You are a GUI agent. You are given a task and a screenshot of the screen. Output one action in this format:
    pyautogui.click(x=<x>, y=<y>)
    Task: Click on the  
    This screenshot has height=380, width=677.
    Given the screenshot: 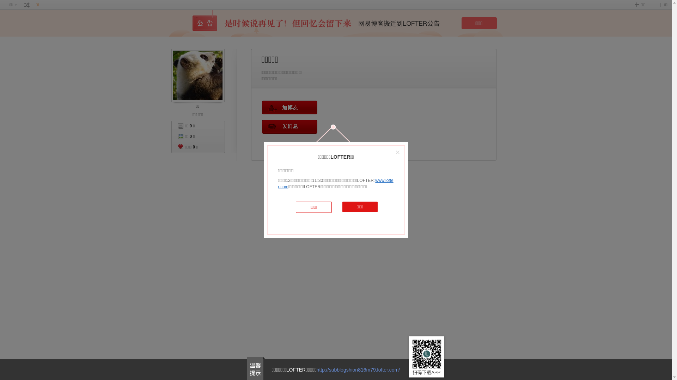 What is the action you would take?
    pyautogui.click(x=27, y=5)
    